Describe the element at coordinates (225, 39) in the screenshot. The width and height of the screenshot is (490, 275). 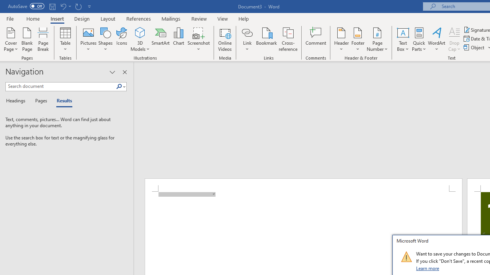
I see `Online Videos...` at that location.